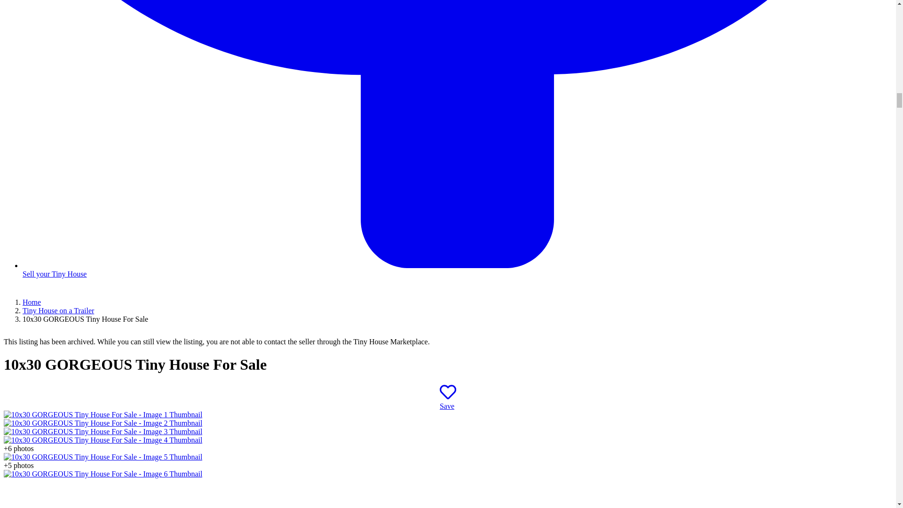 The height and width of the screenshot is (508, 903). What do you see at coordinates (58, 310) in the screenshot?
I see `Tiny House on a Trailer` at bounding box center [58, 310].